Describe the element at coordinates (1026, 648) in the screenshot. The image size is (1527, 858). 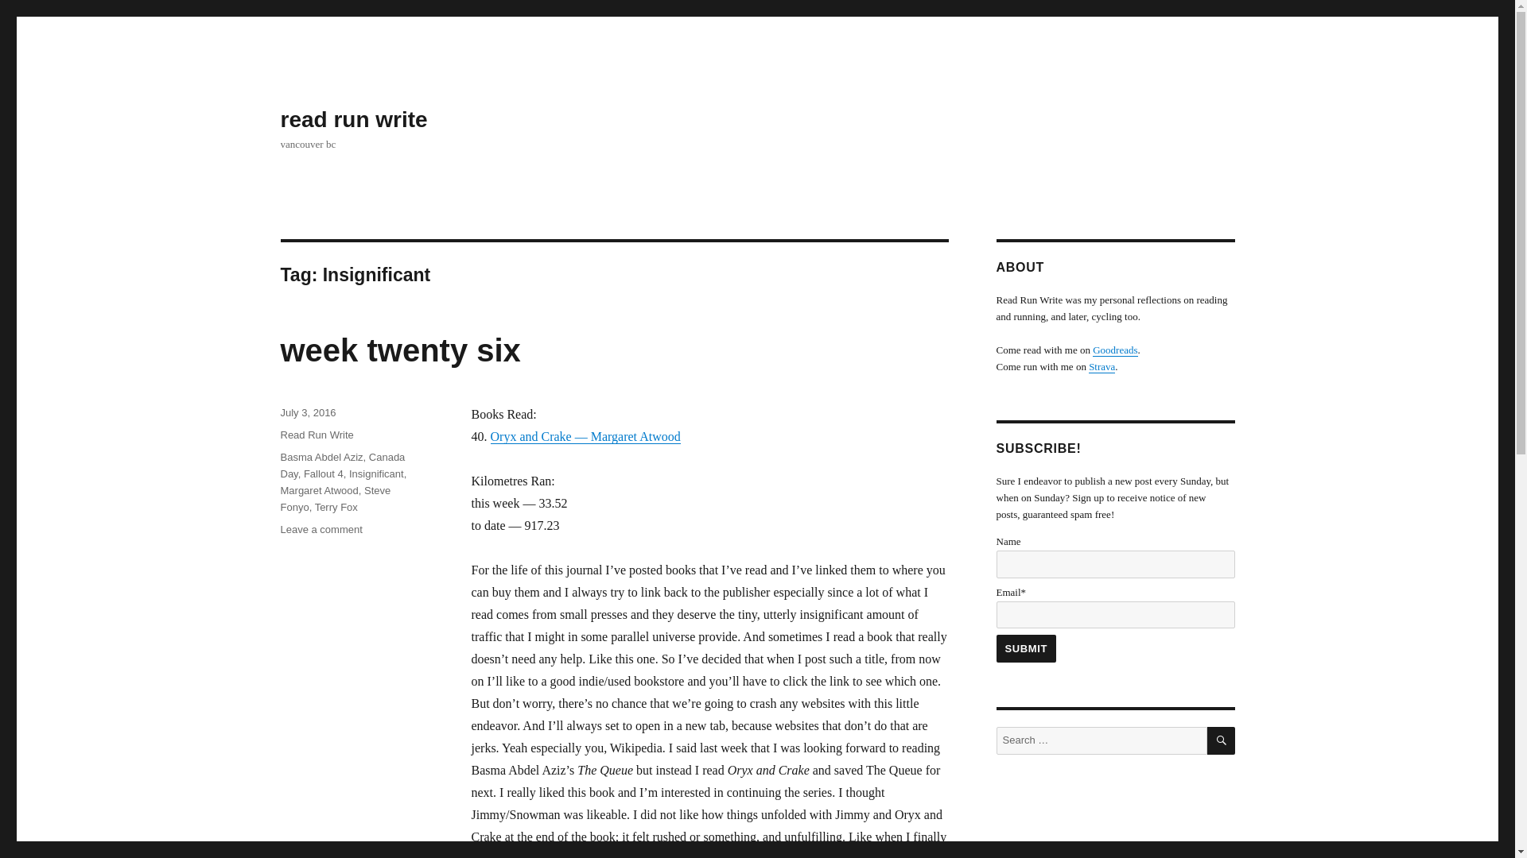
I see `Submit` at that location.